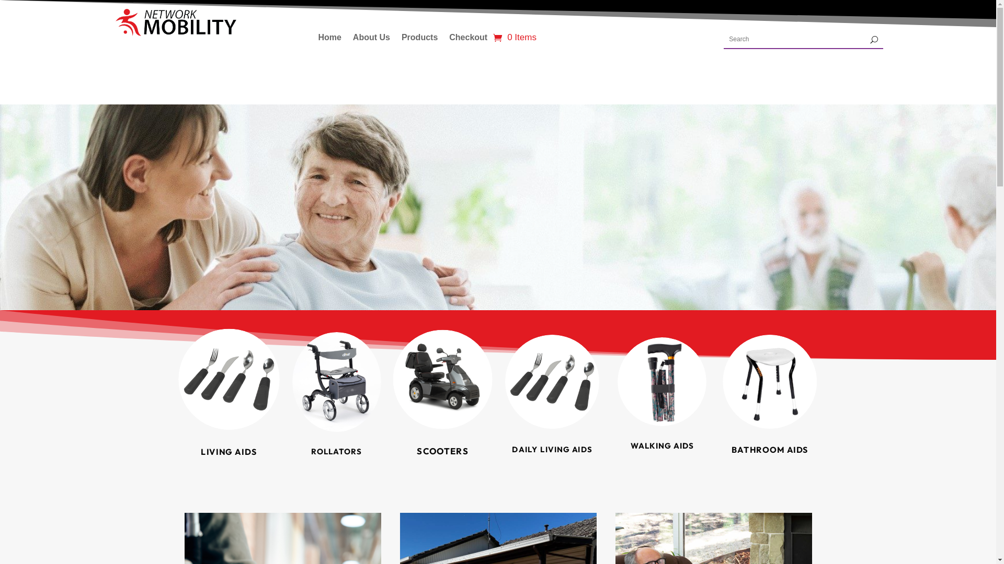  Describe the element at coordinates (176, 22) in the screenshot. I see `redUntitled-1` at that location.